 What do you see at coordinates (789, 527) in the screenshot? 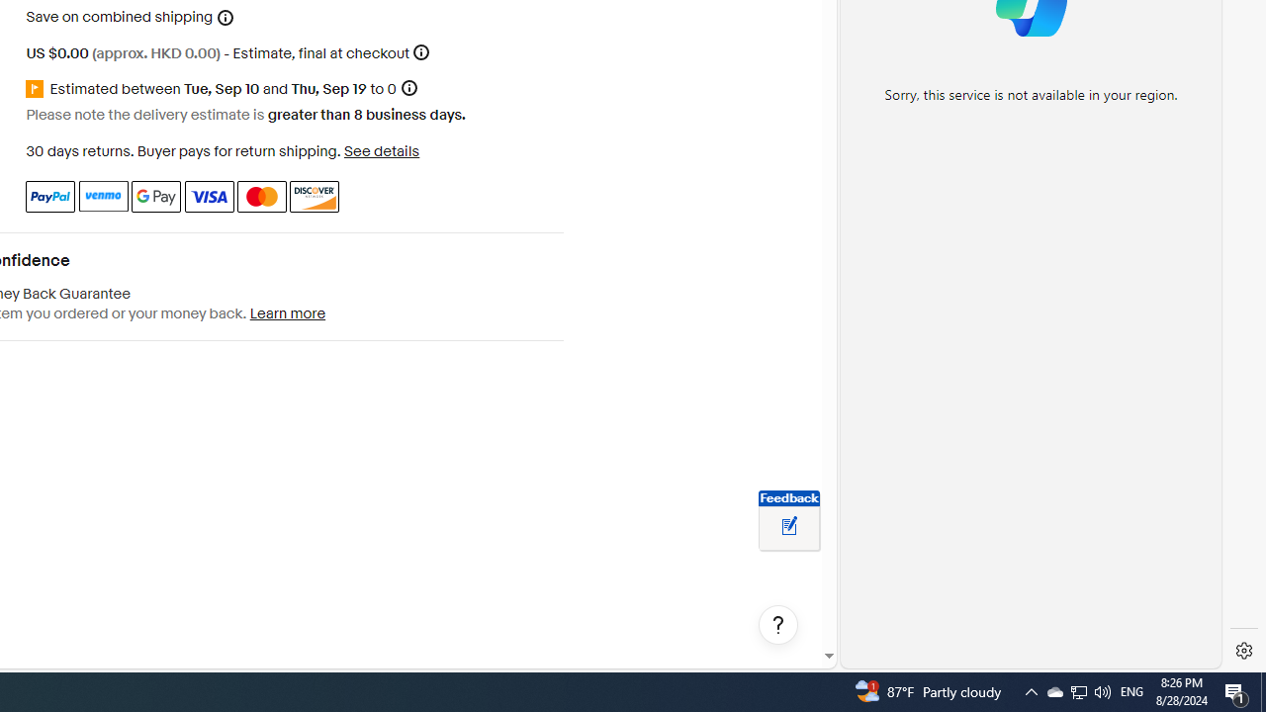
I see `Leave feedback about your eBay ViewItem experience` at bounding box center [789, 527].